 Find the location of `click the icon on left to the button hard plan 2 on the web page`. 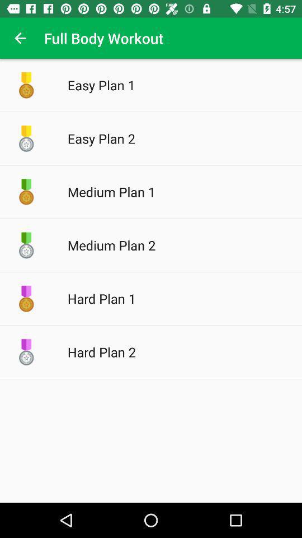

click the icon on left to the button hard plan 2 on the web page is located at coordinates (26, 352).